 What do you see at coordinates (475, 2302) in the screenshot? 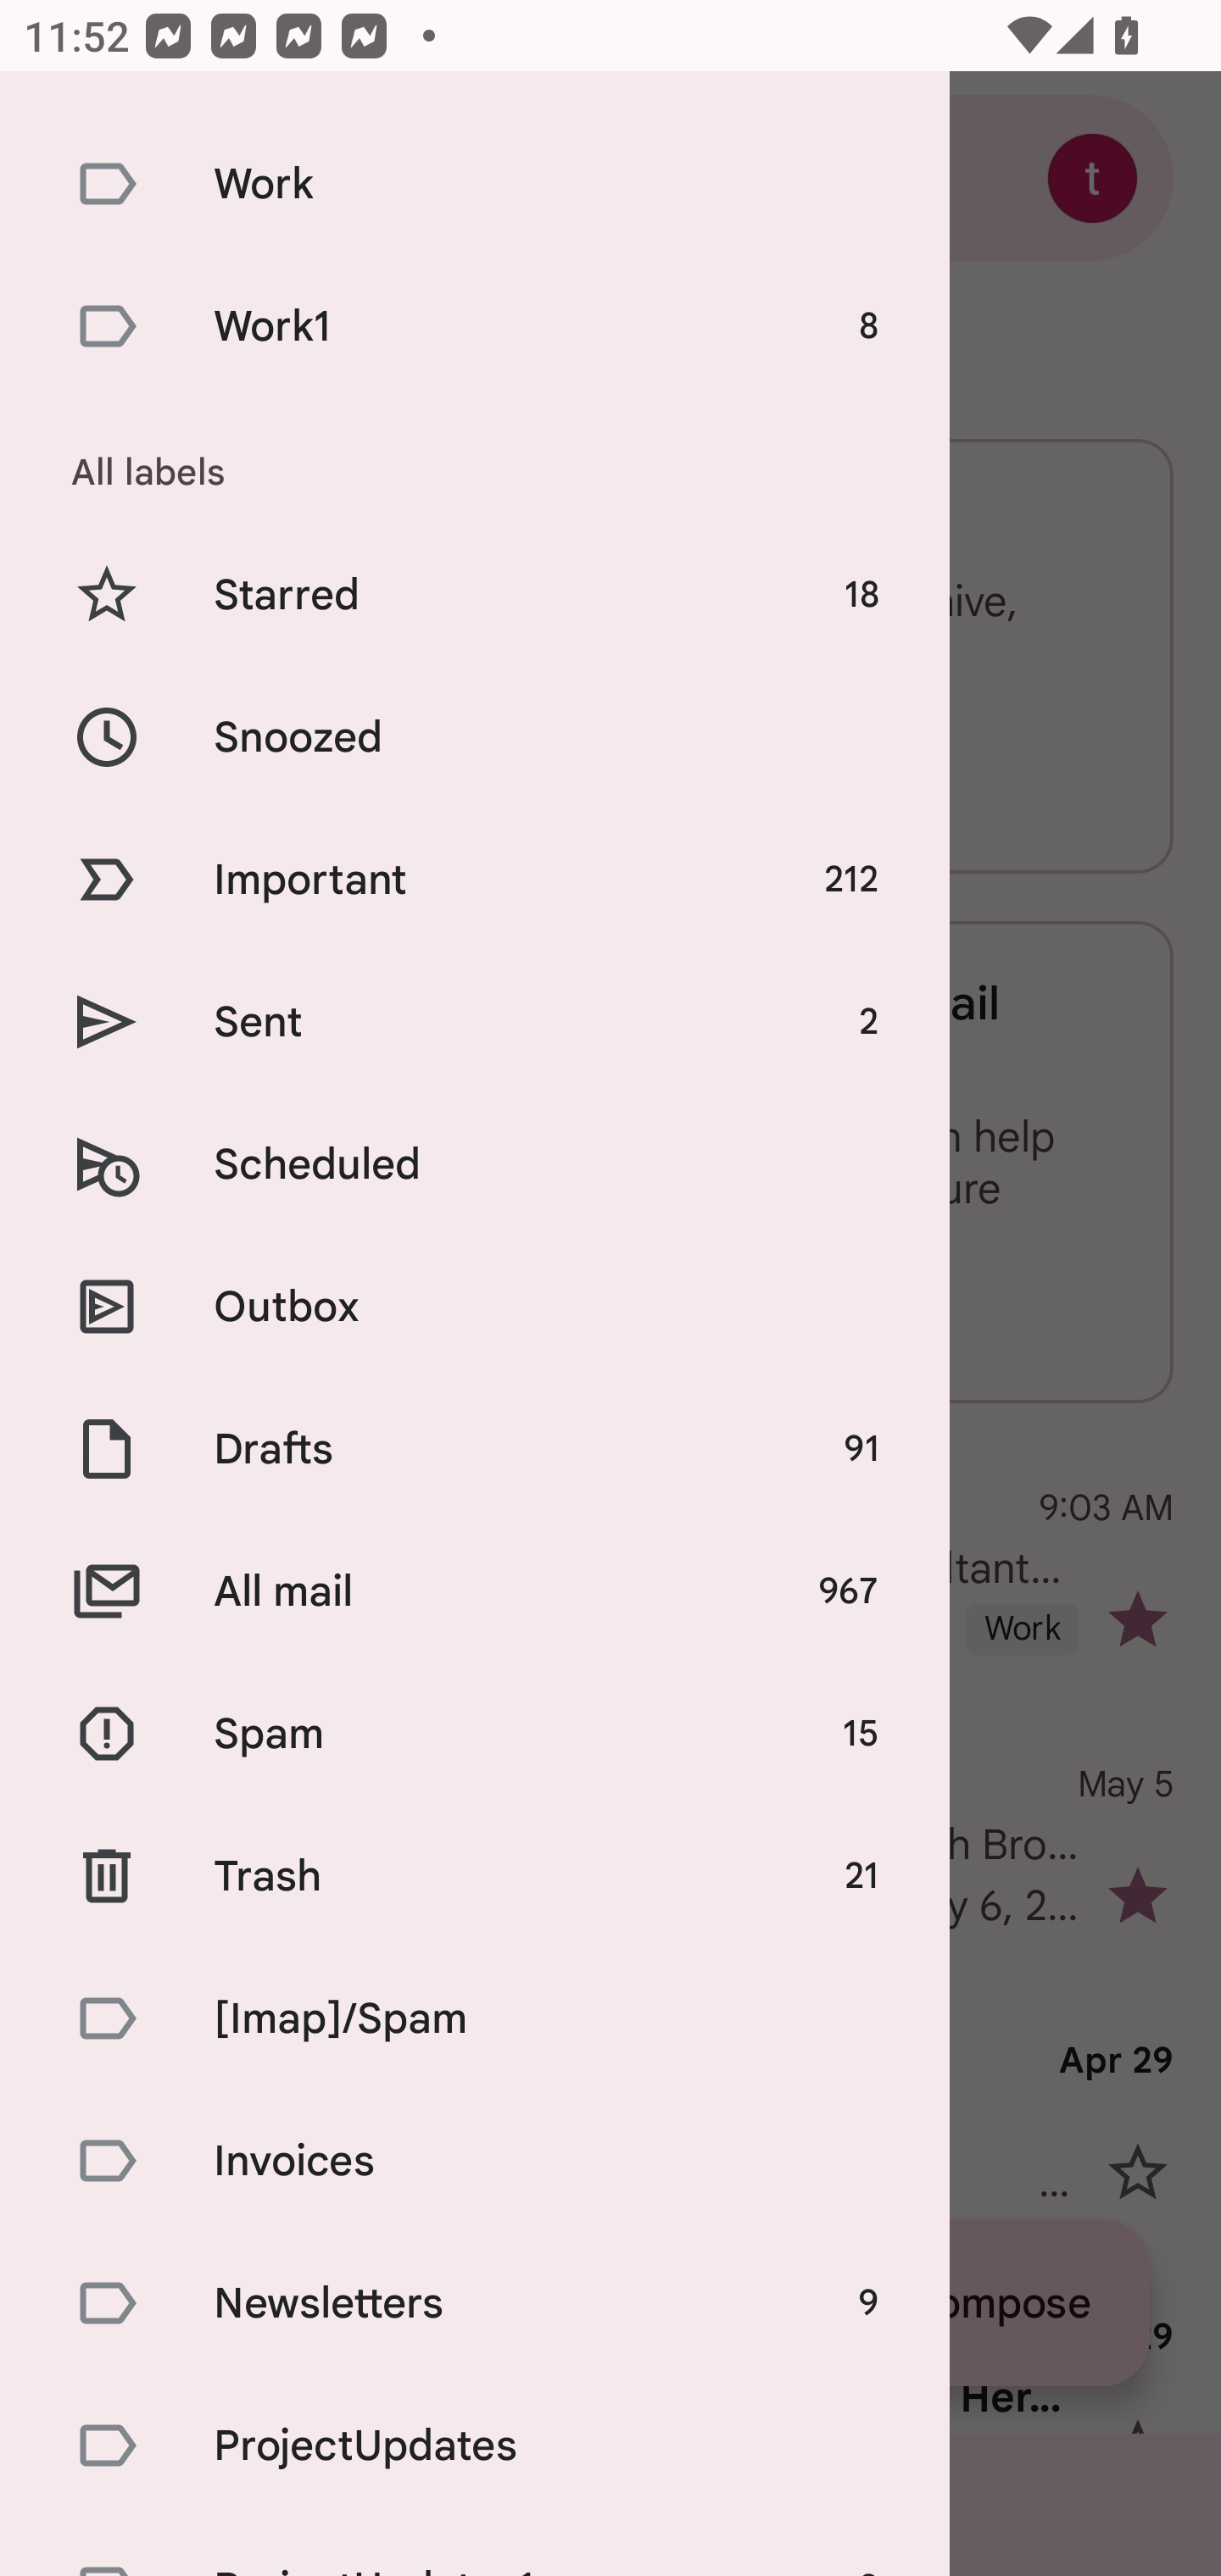
I see `Newsletters 9` at bounding box center [475, 2302].